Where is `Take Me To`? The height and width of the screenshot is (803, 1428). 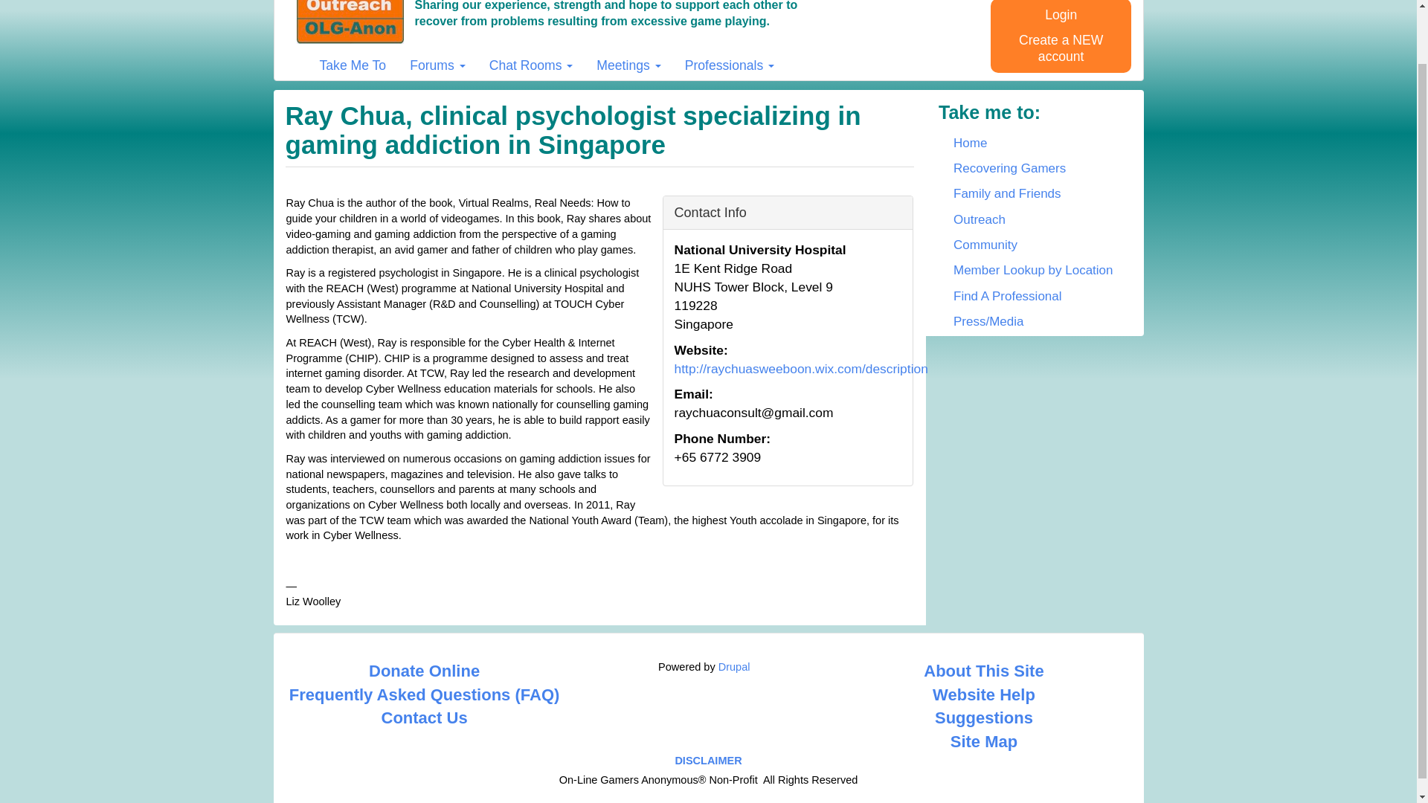 Take Me To is located at coordinates (353, 65).